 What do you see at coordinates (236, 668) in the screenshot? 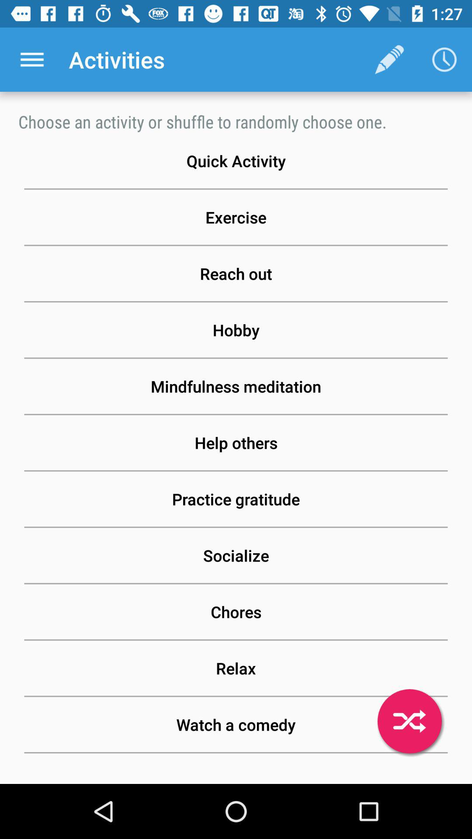
I see `launch the relax button` at bounding box center [236, 668].